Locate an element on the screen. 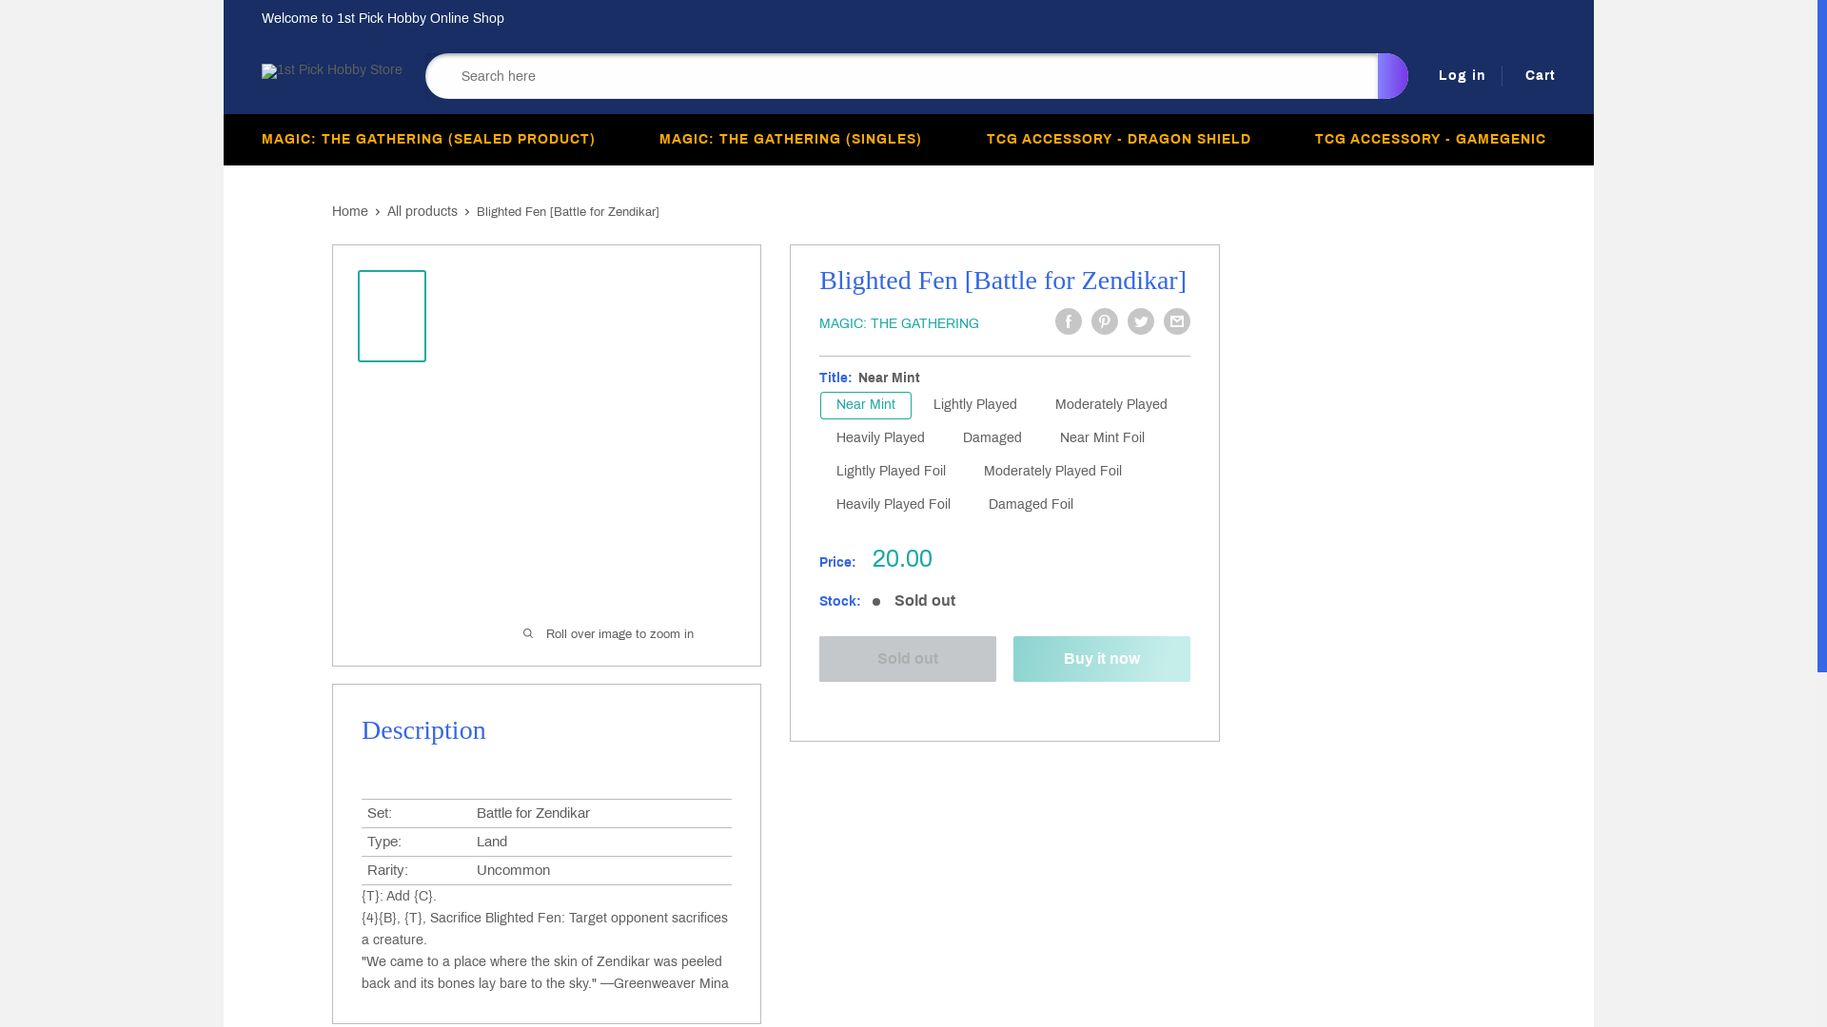 This screenshot has height=1027, width=1827. TCG ACCESSORY - GAMEGENIC   is located at coordinates (1435, 140).